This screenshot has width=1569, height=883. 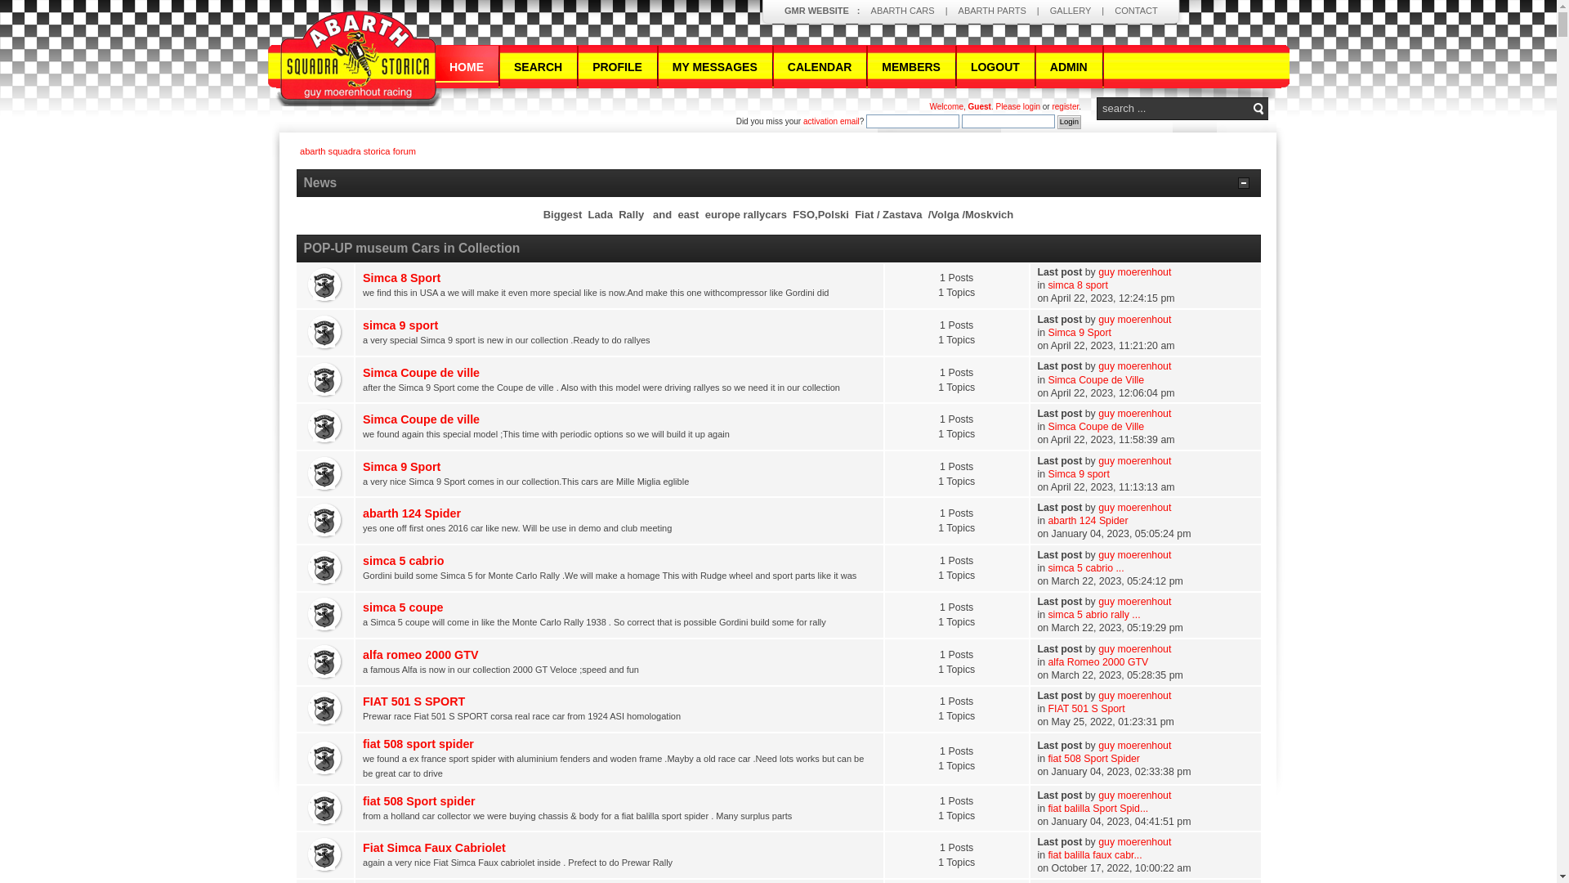 What do you see at coordinates (1134, 696) in the screenshot?
I see `guy moerenhout` at bounding box center [1134, 696].